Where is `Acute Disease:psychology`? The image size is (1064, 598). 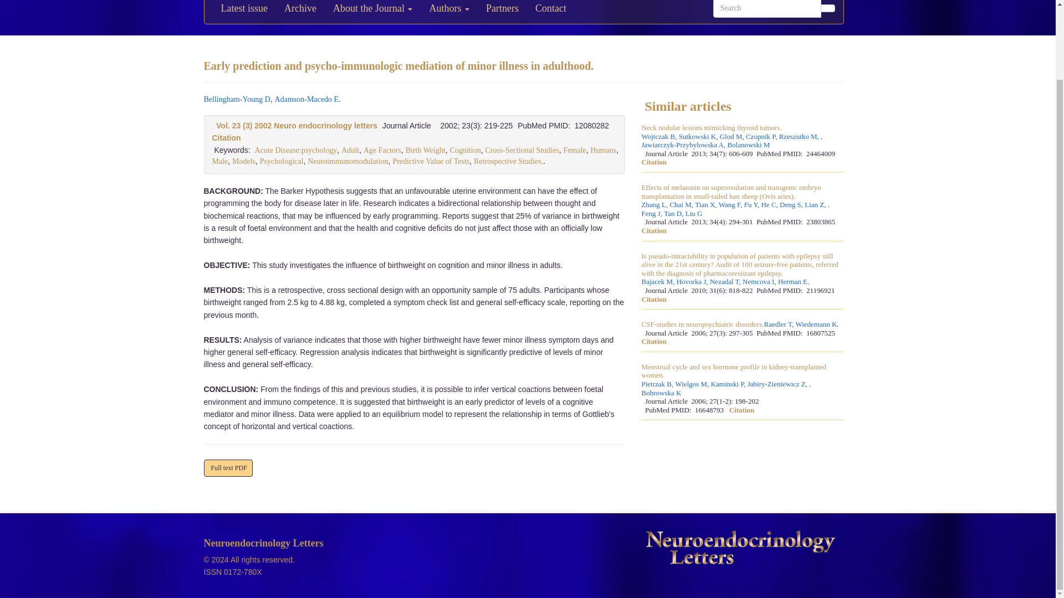
Acute Disease:psychology is located at coordinates (296, 149).